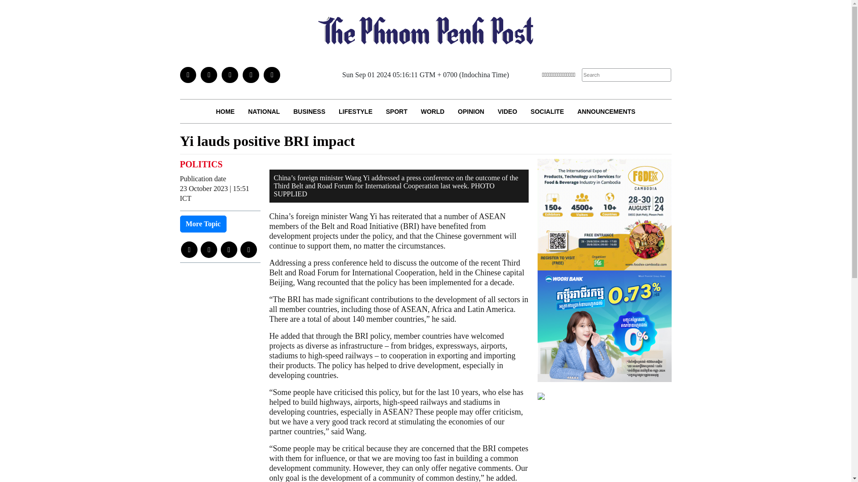 This screenshot has width=858, height=482. Describe the element at coordinates (508, 111) in the screenshot. I see `VIDEO` at that location.